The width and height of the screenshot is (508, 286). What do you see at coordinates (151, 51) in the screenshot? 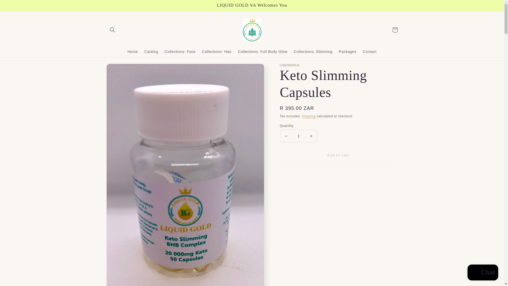
I see `Catalog` at bounding box center [151, 51].